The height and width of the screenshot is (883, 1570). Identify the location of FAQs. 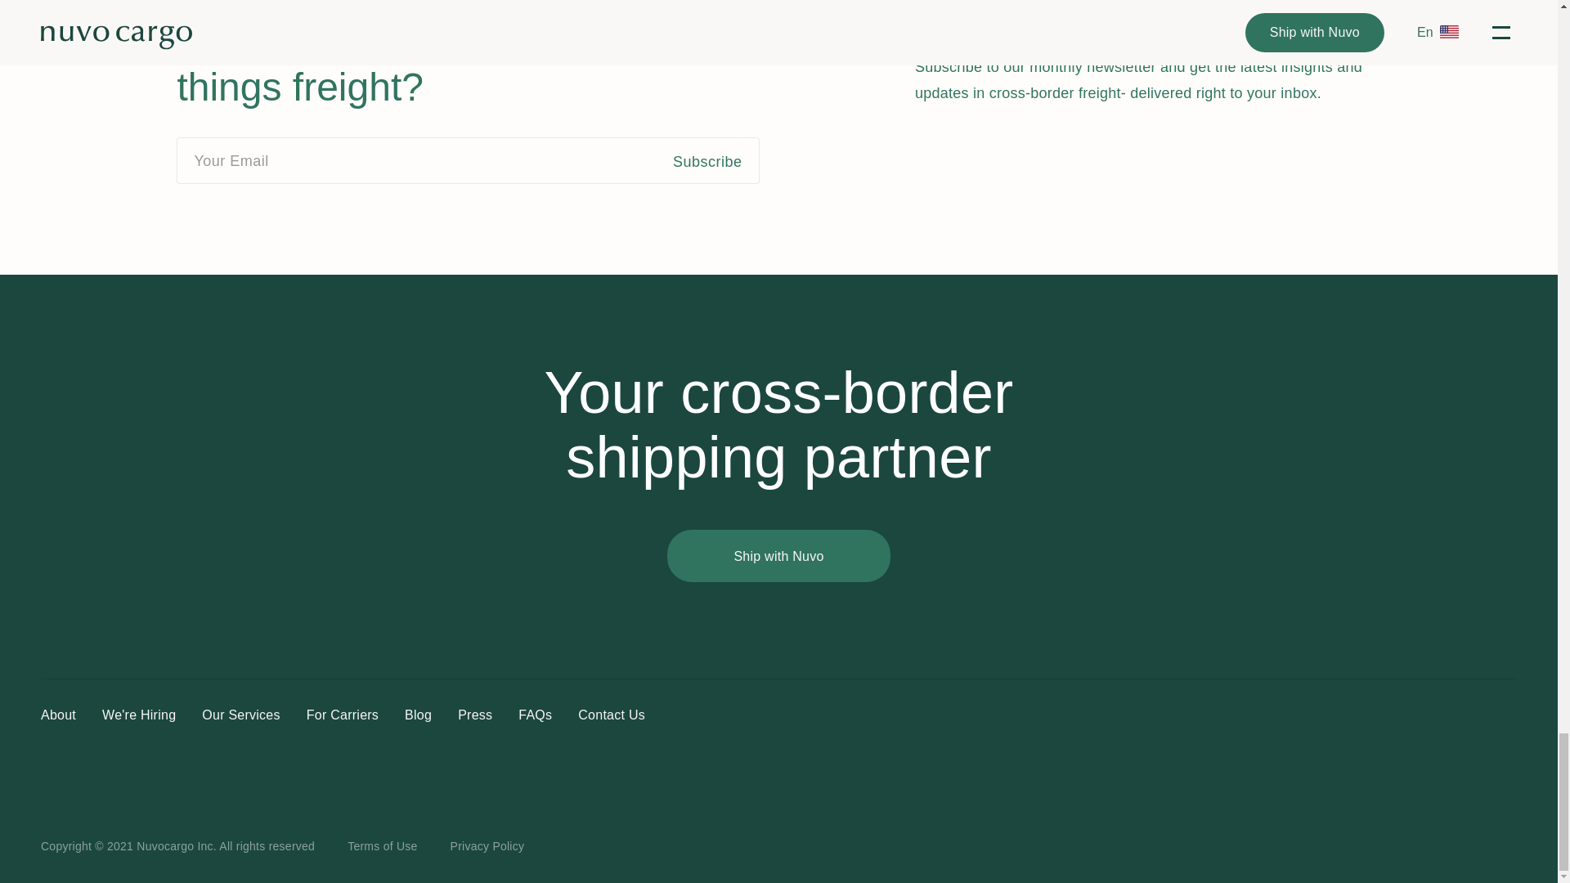
(535, 715).